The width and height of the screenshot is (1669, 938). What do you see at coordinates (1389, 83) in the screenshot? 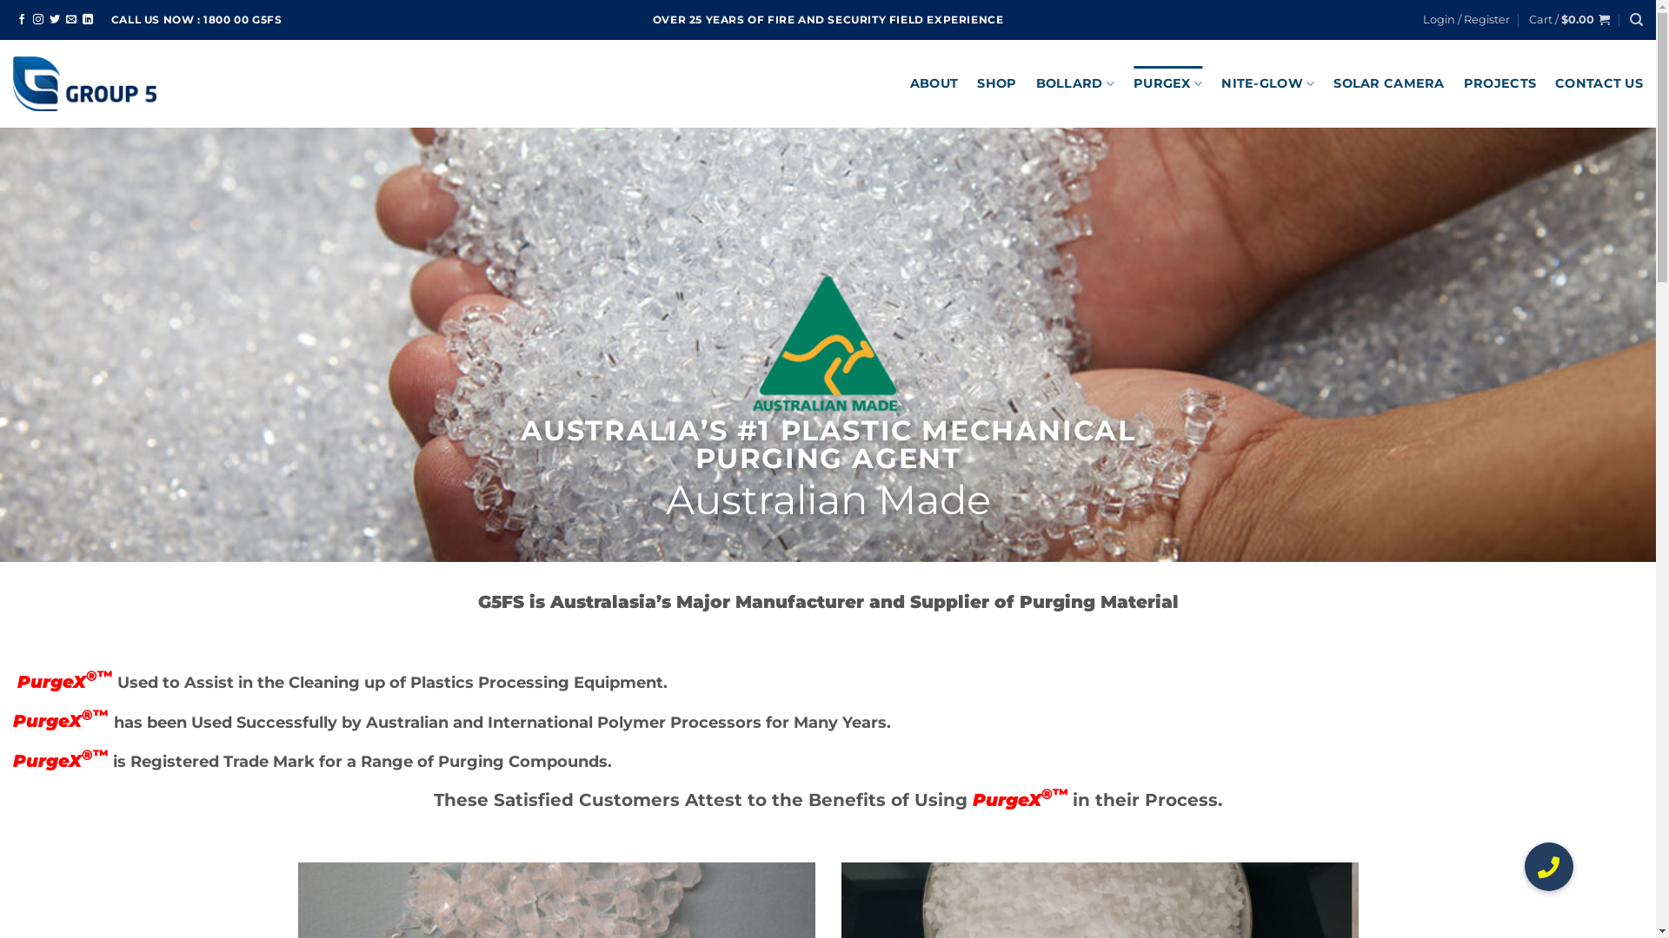
I see `SOLAR CAMERA` at bounding box center [1389, 83].